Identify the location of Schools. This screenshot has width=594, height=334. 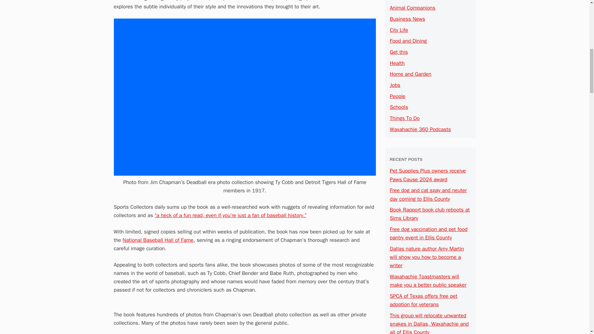
(399, 107).